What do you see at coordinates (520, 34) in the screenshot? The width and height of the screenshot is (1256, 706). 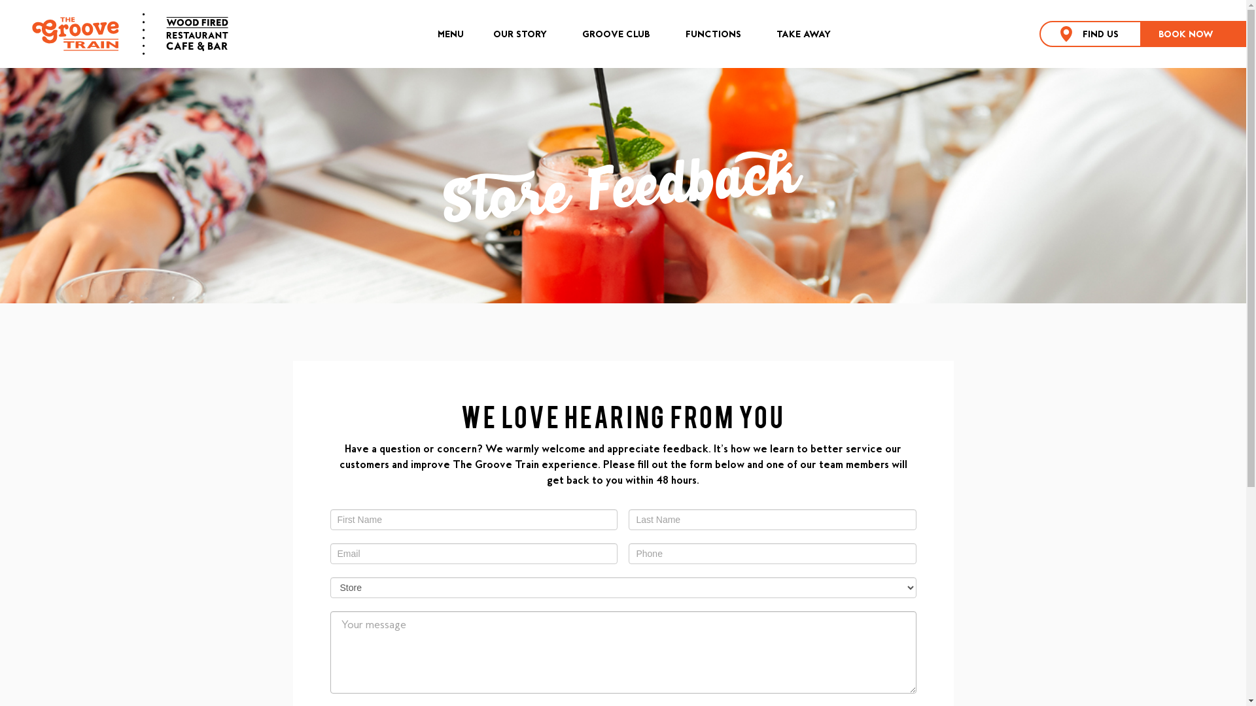 I see `OUR STORY` at bounding box center [520, 34].